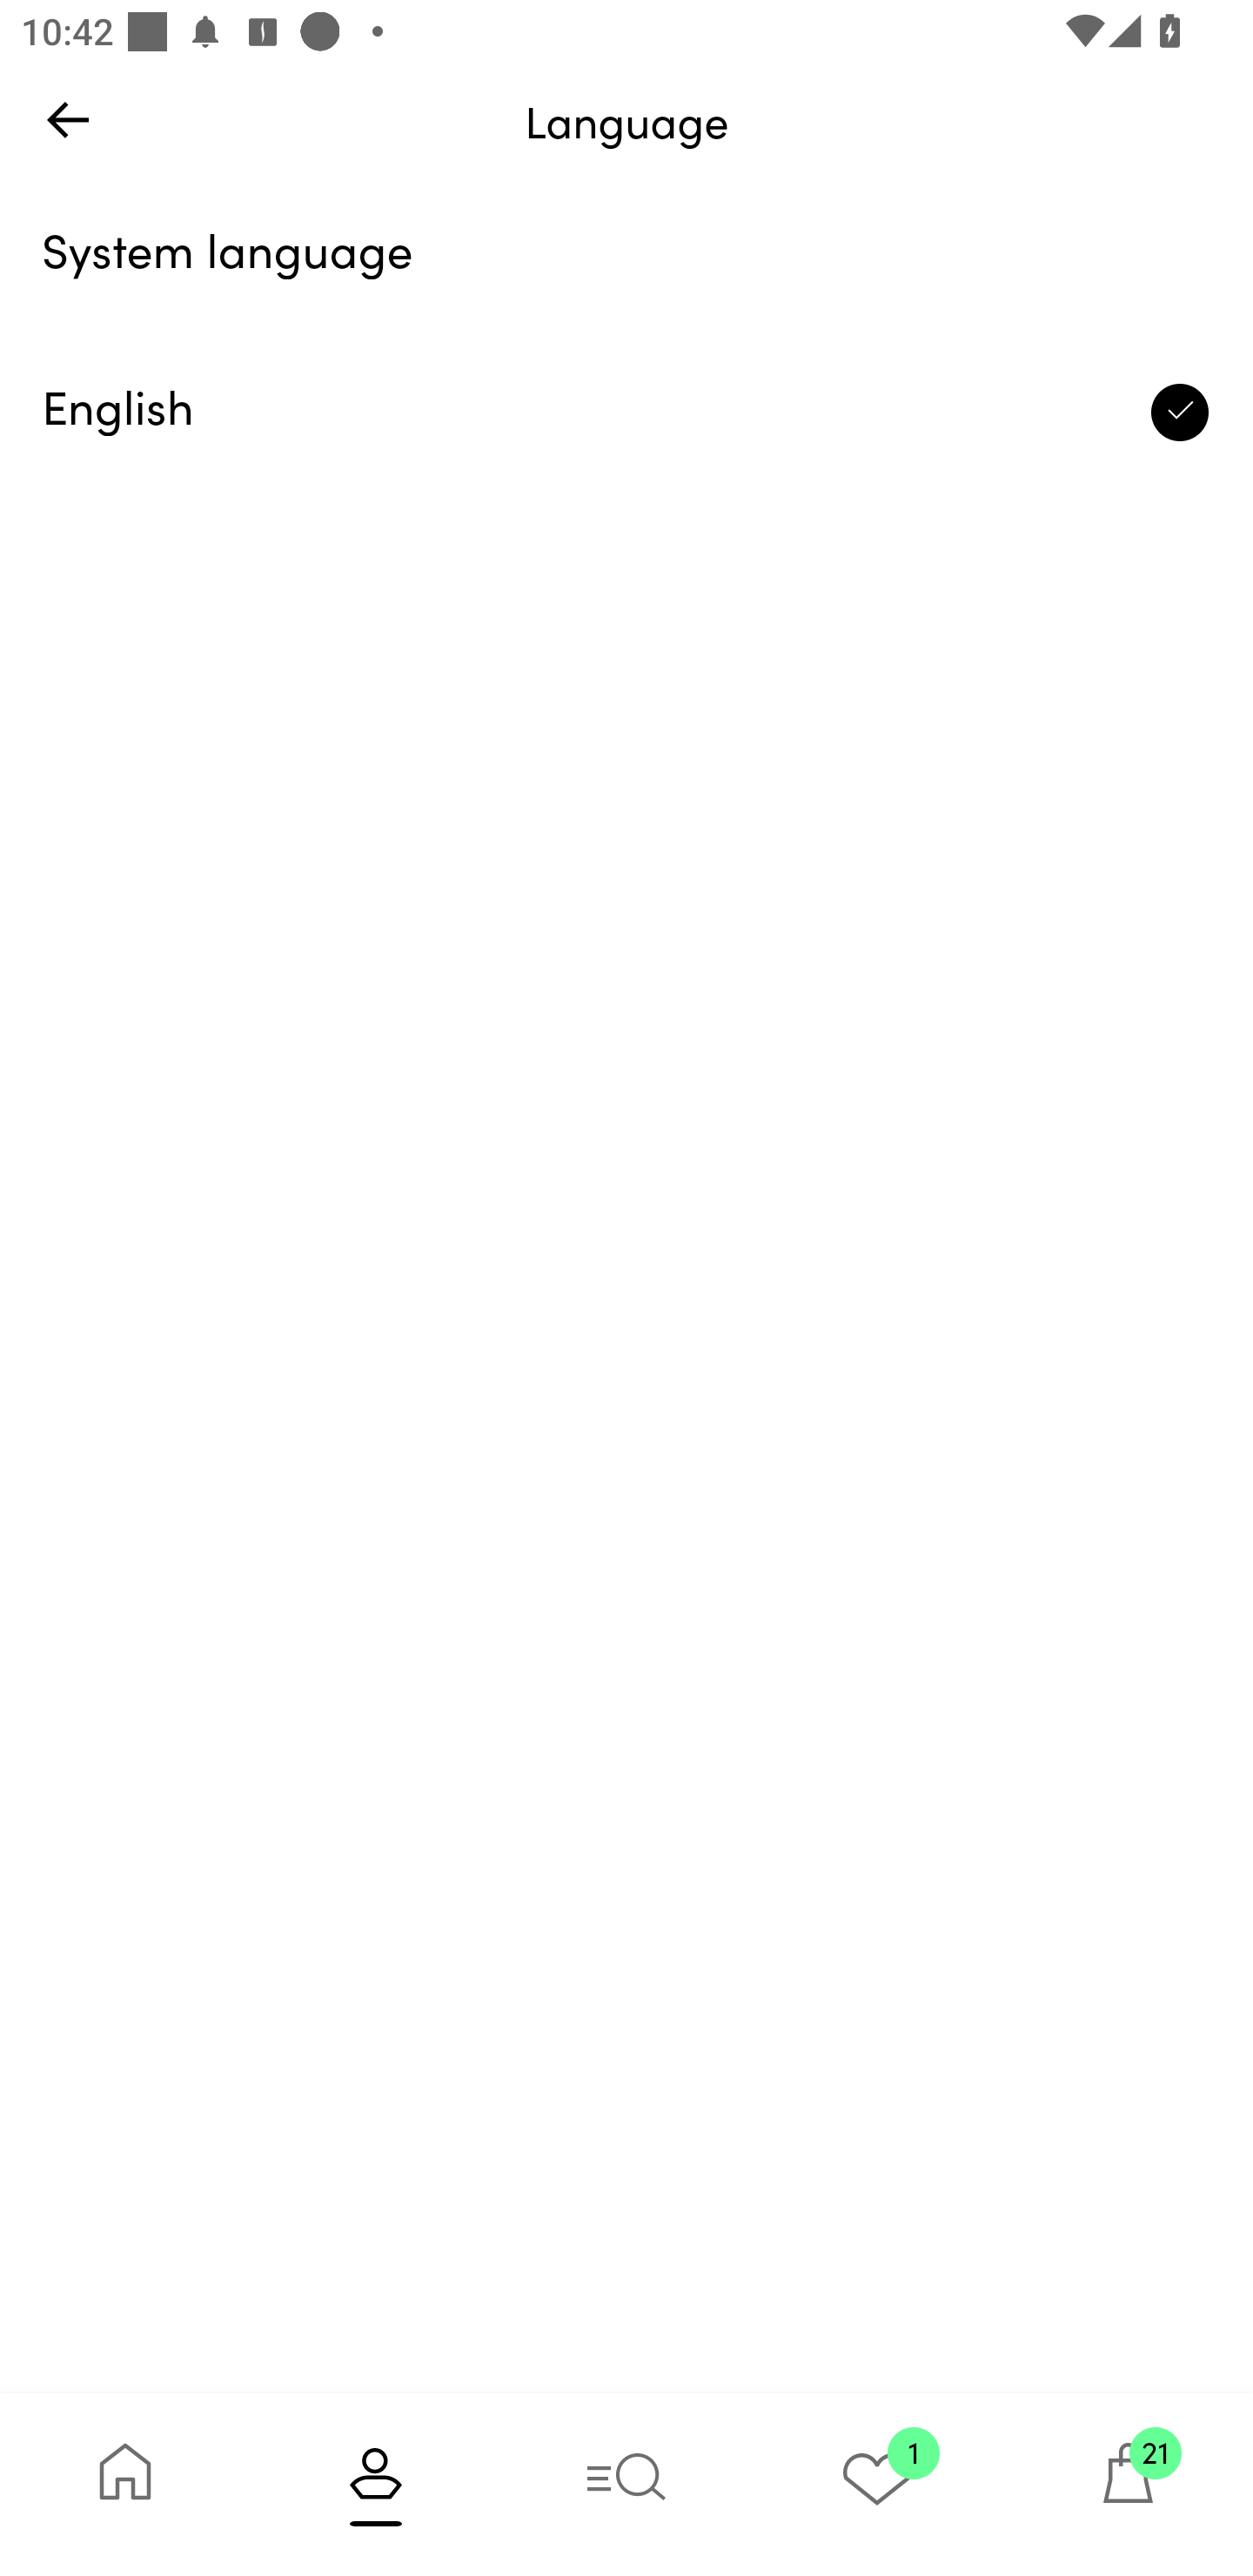  I want to click on 21, so click(1128, 2484).